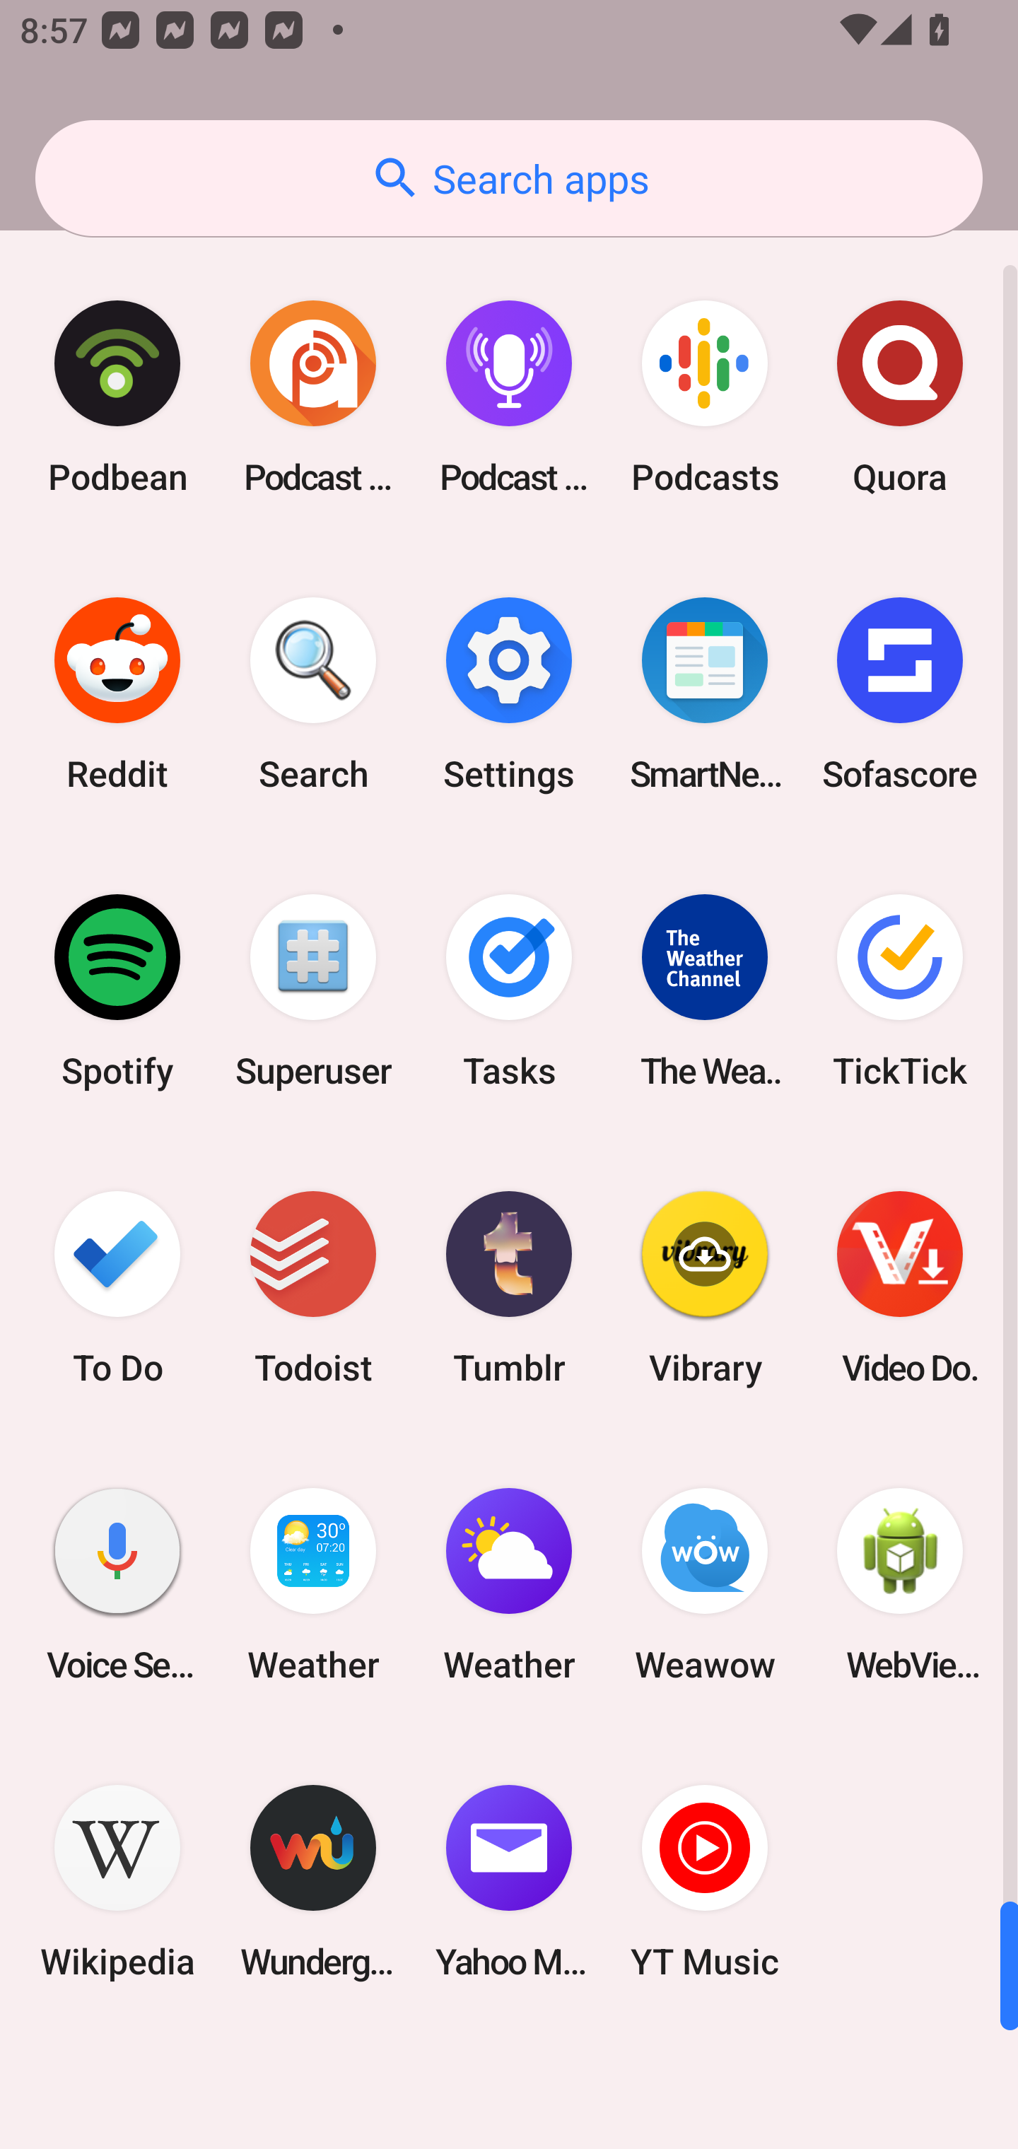 This screenshot has width=1018, height=2149. I want to click on Tasks, so click(509, 990).